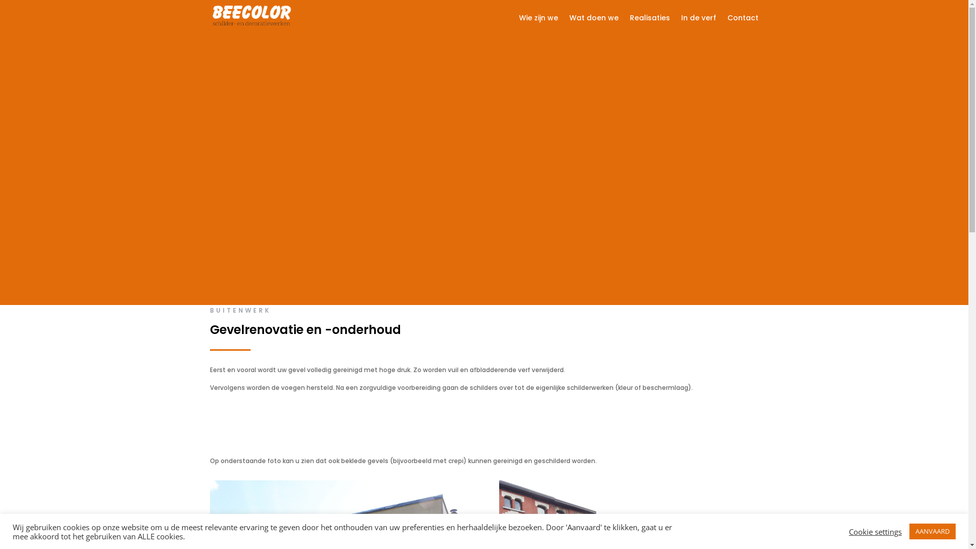  I want to click on Contact, so click(743, 20).